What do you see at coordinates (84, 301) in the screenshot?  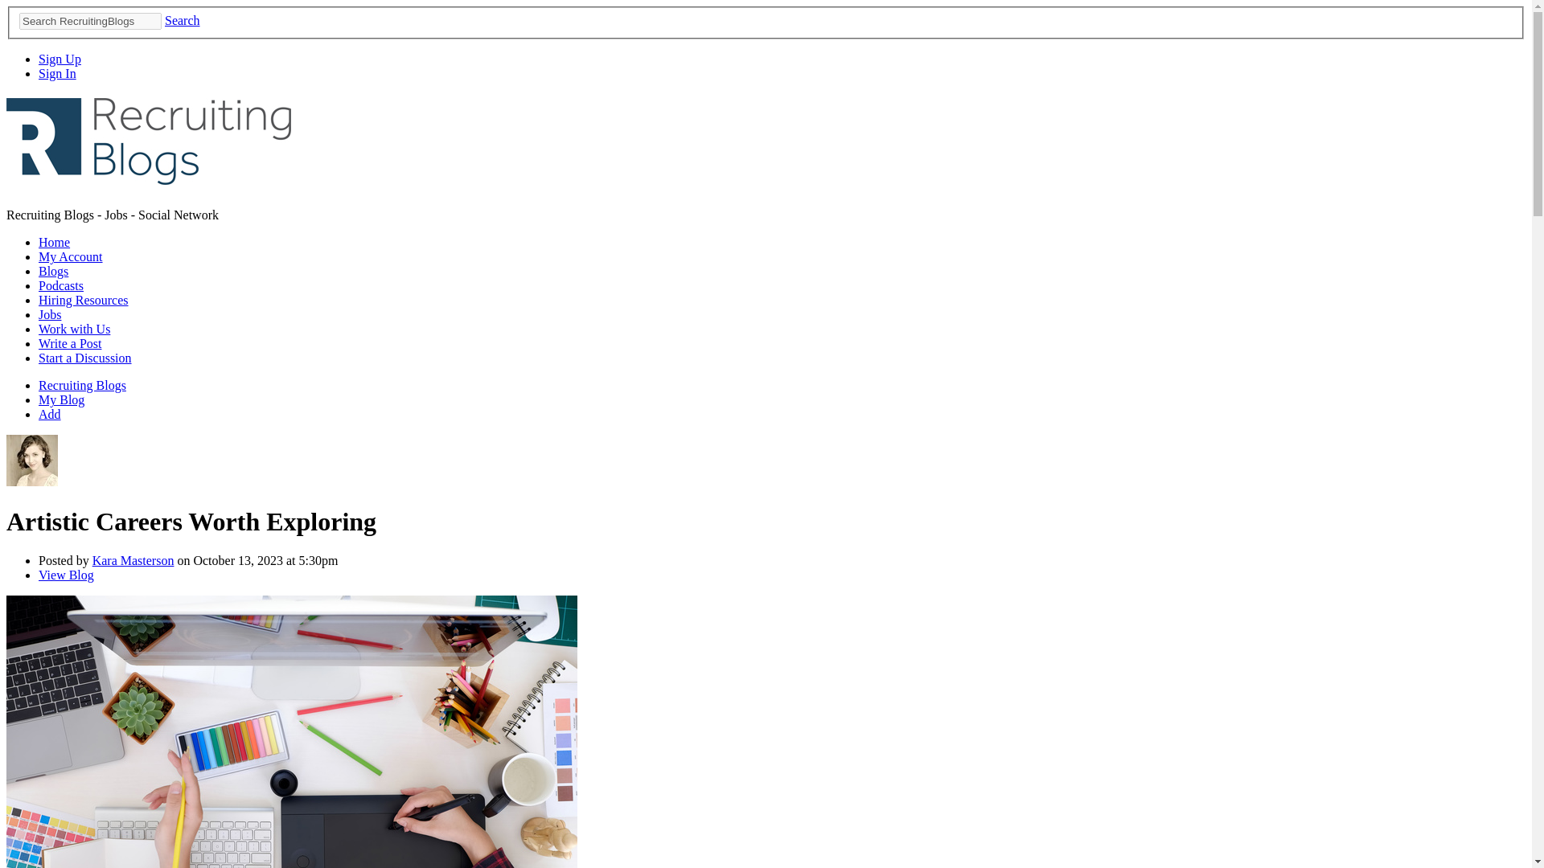 I see `Hiring Resources` at bounding box center [84, 301].